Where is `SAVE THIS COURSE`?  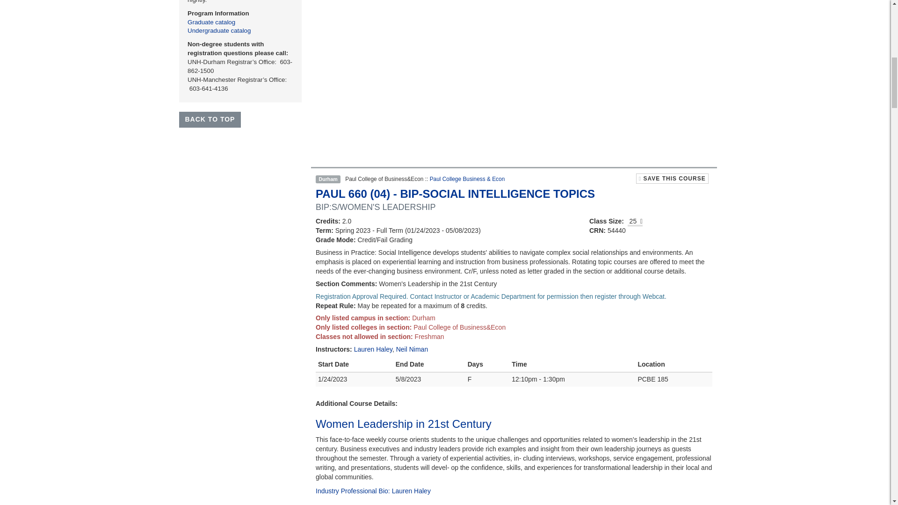
SAVE THIS COURSE is located at coordinates (672, 179).